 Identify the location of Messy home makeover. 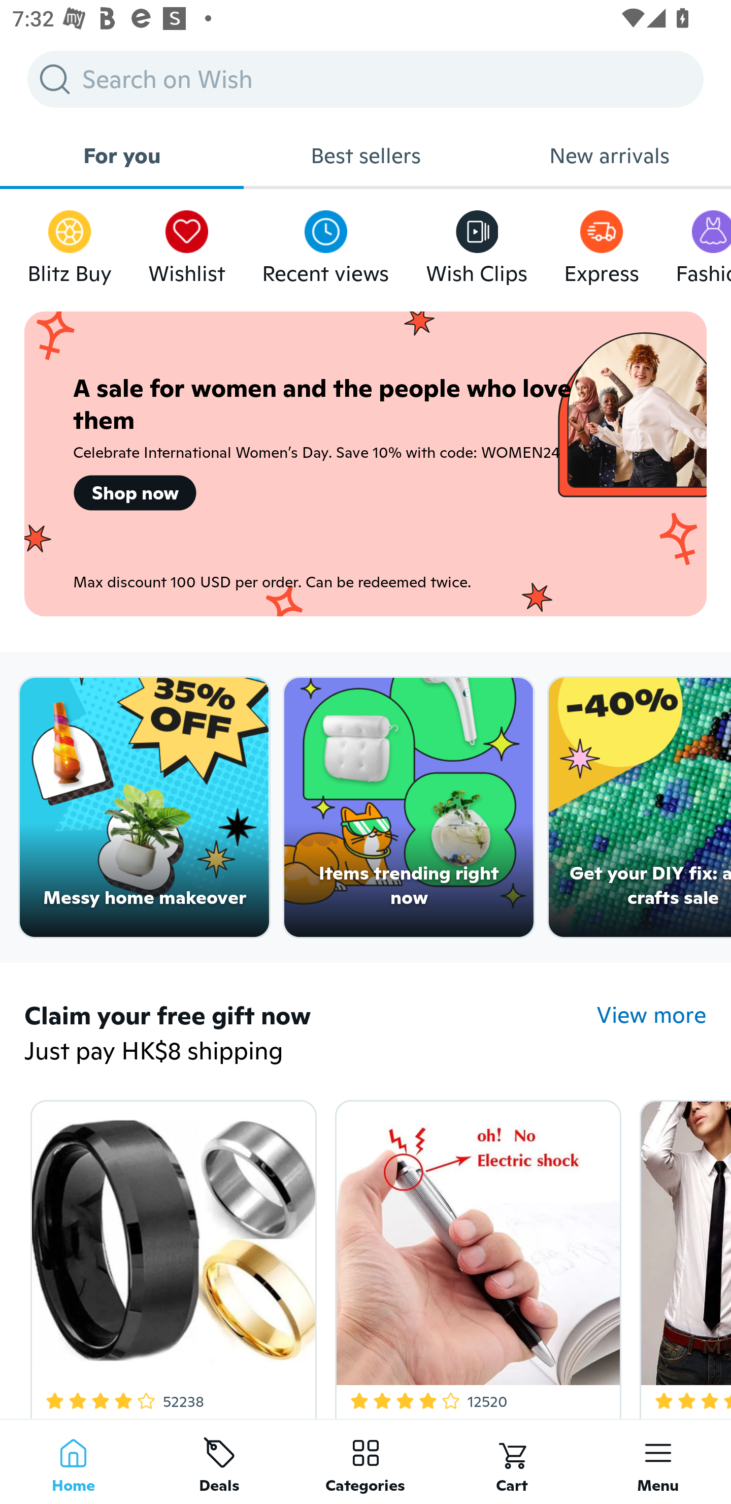
(144, 807).